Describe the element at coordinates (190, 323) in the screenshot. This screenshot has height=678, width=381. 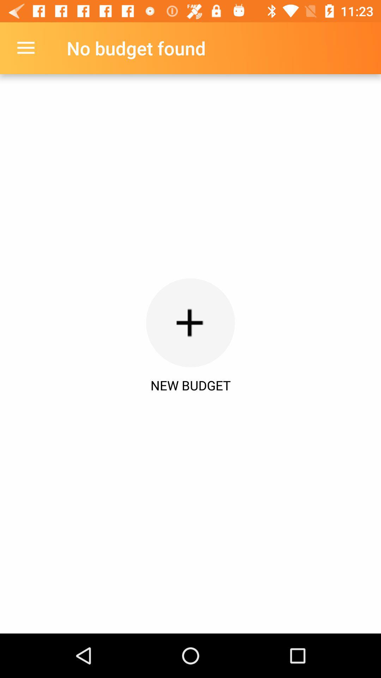
I see `add new budget` at that location.